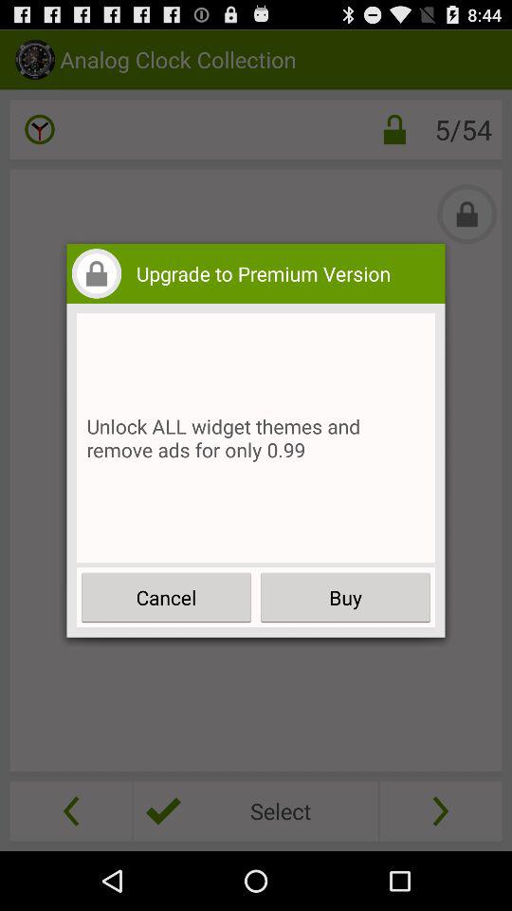 Image resolution: width=512 pixels, height=911 pixels. I want to click on swipe to cancel, so click(167, 598).